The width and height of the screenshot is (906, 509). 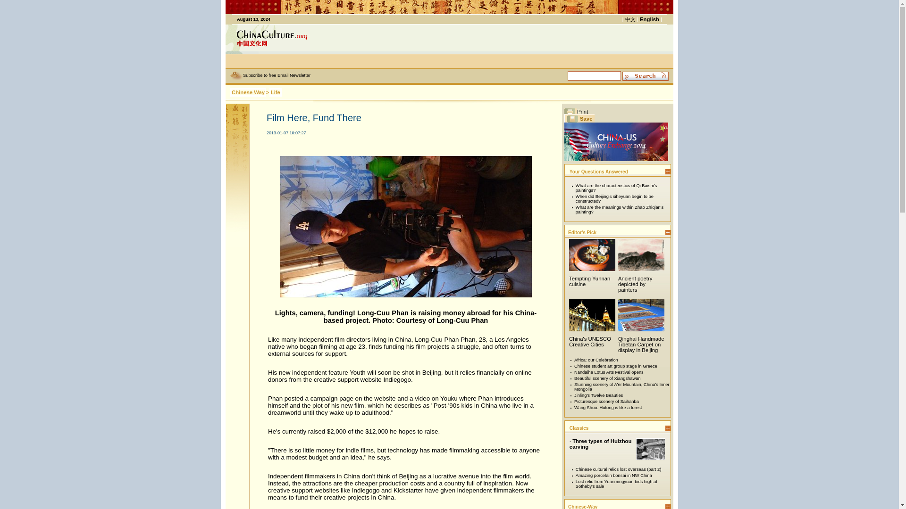 I want to click on English, so click(x=649, y=19).